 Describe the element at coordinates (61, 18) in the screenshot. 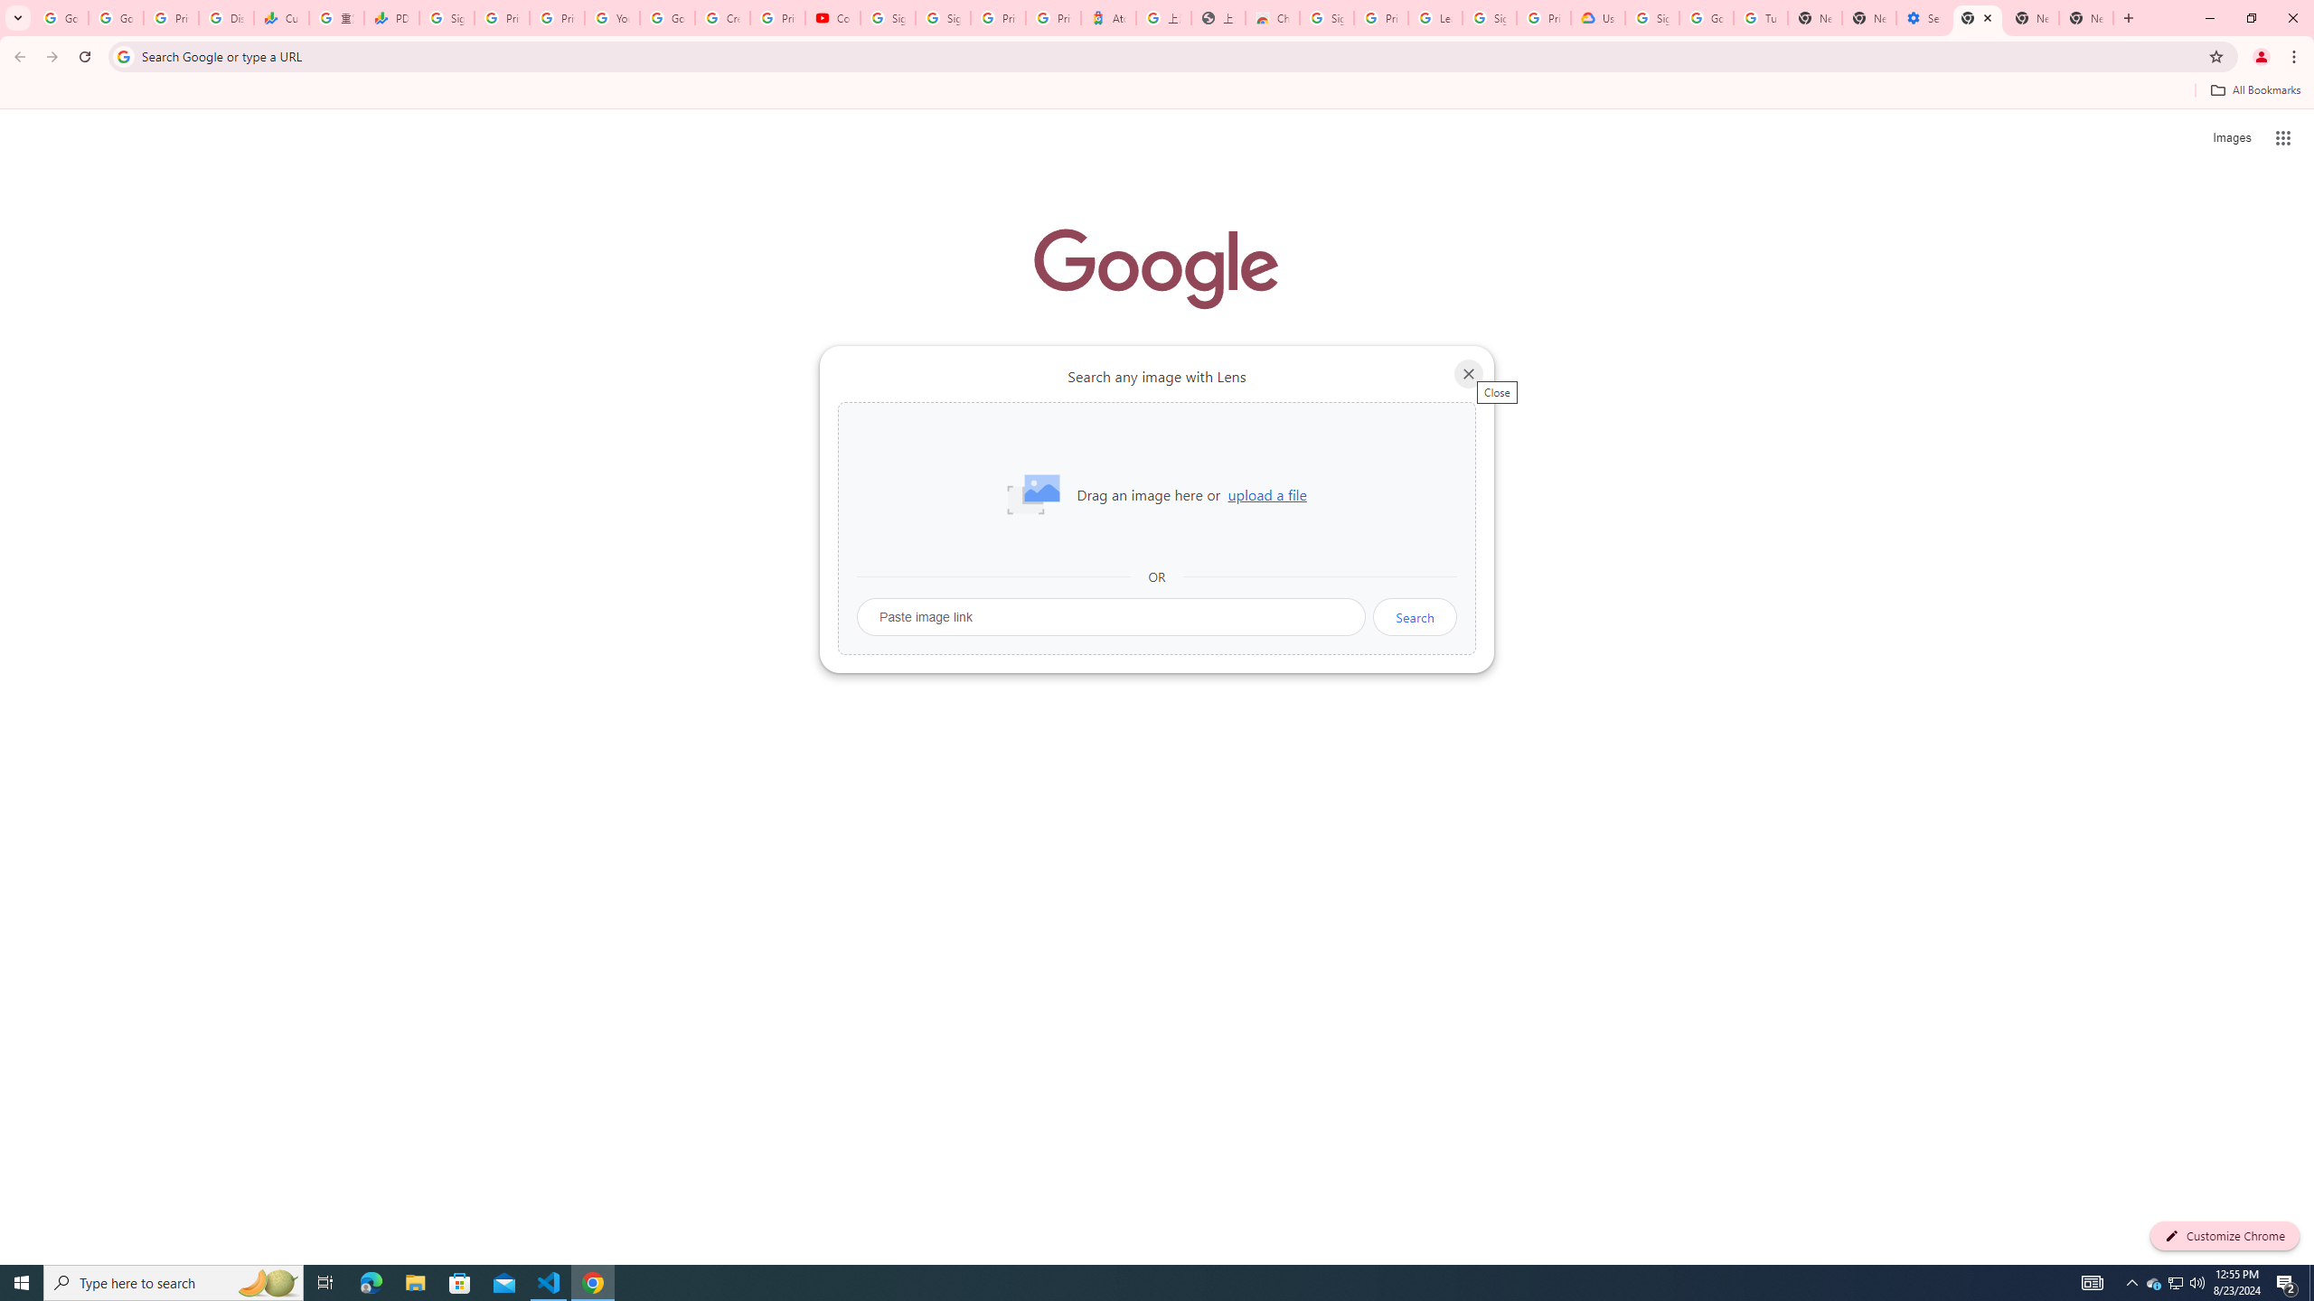

I see `Google Workspace Admin Community` at that location.